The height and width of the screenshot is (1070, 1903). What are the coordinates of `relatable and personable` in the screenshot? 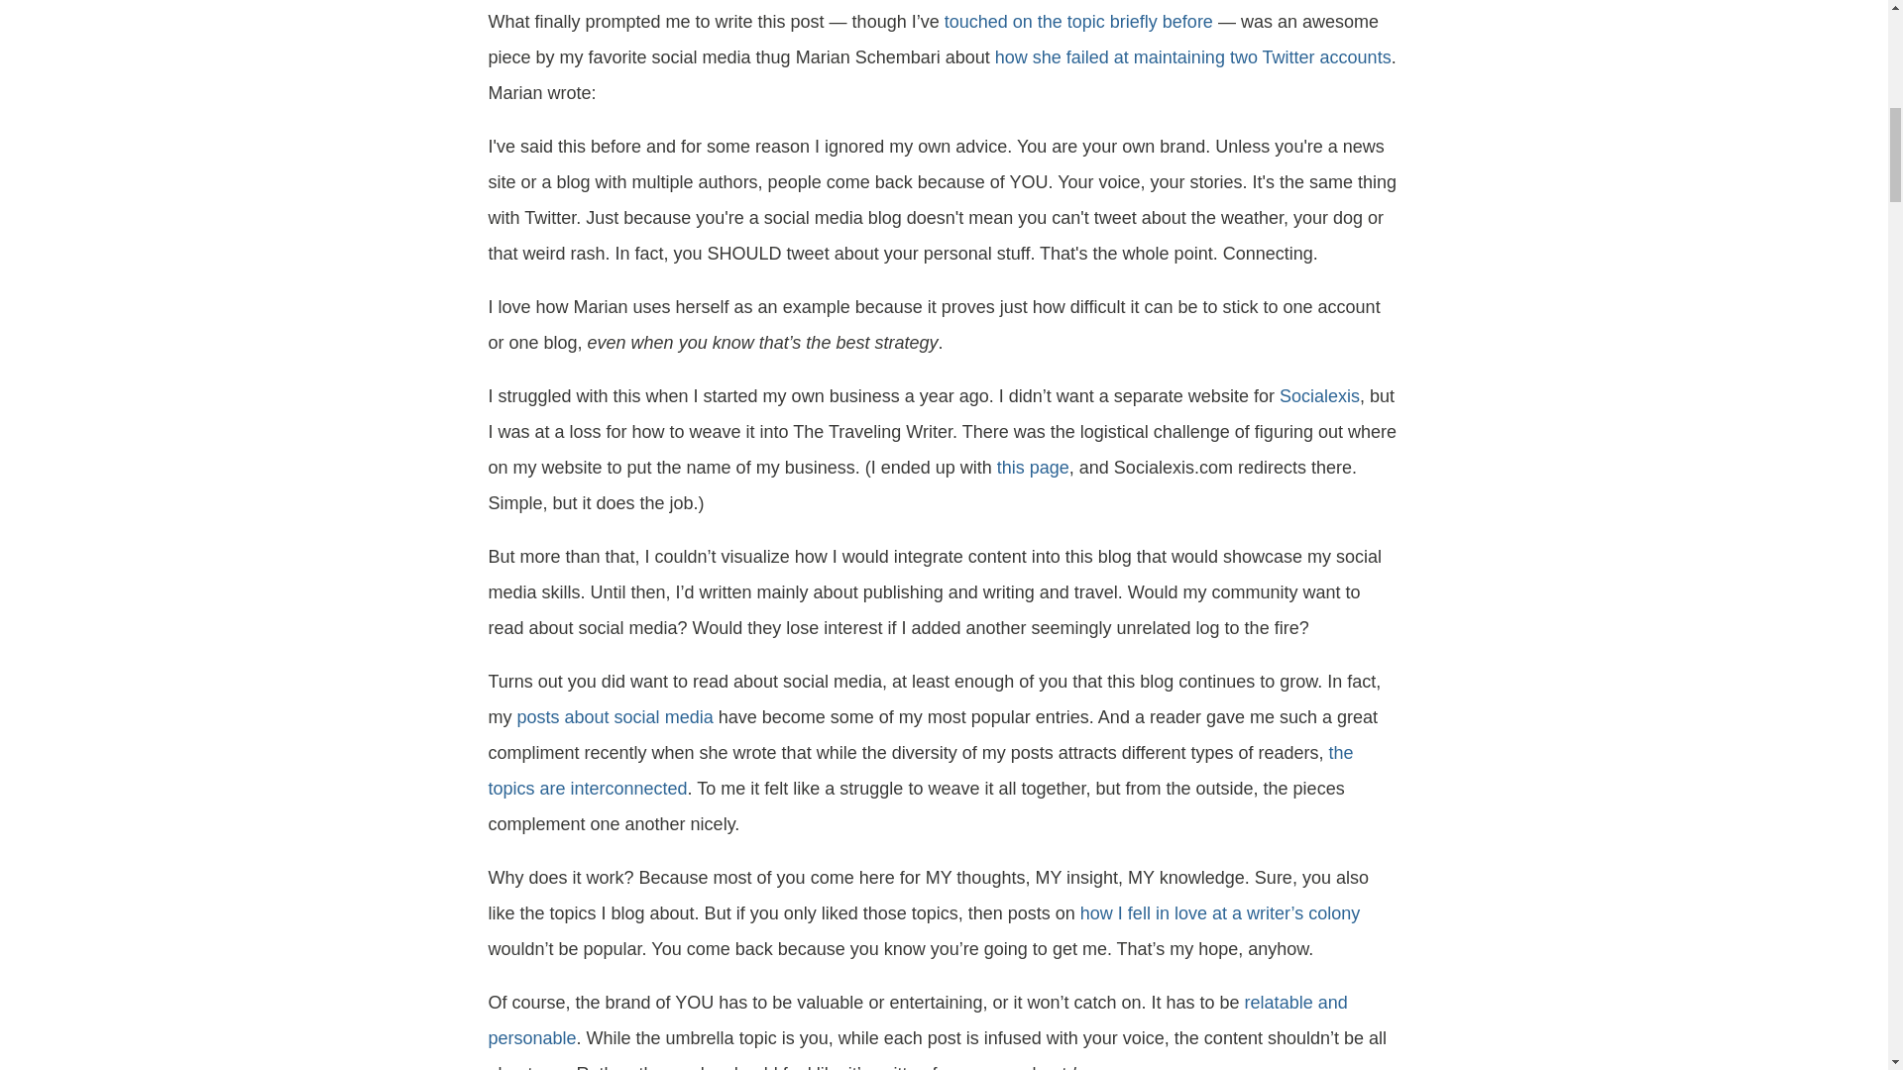 It's located at (917, 1020).